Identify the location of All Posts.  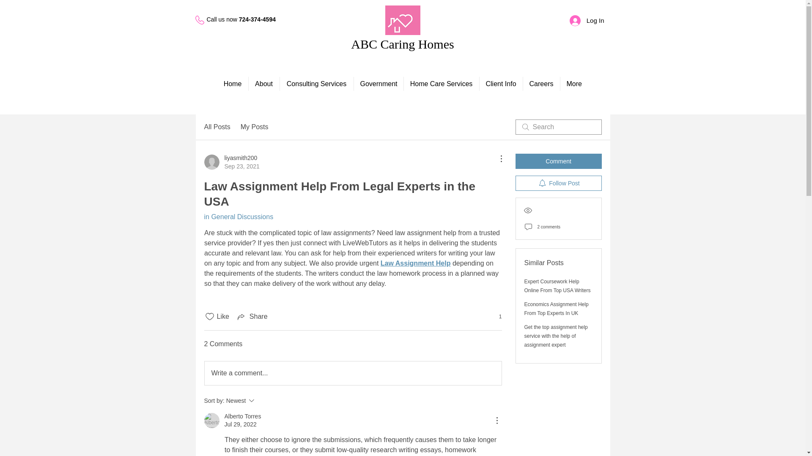
(217, 127).